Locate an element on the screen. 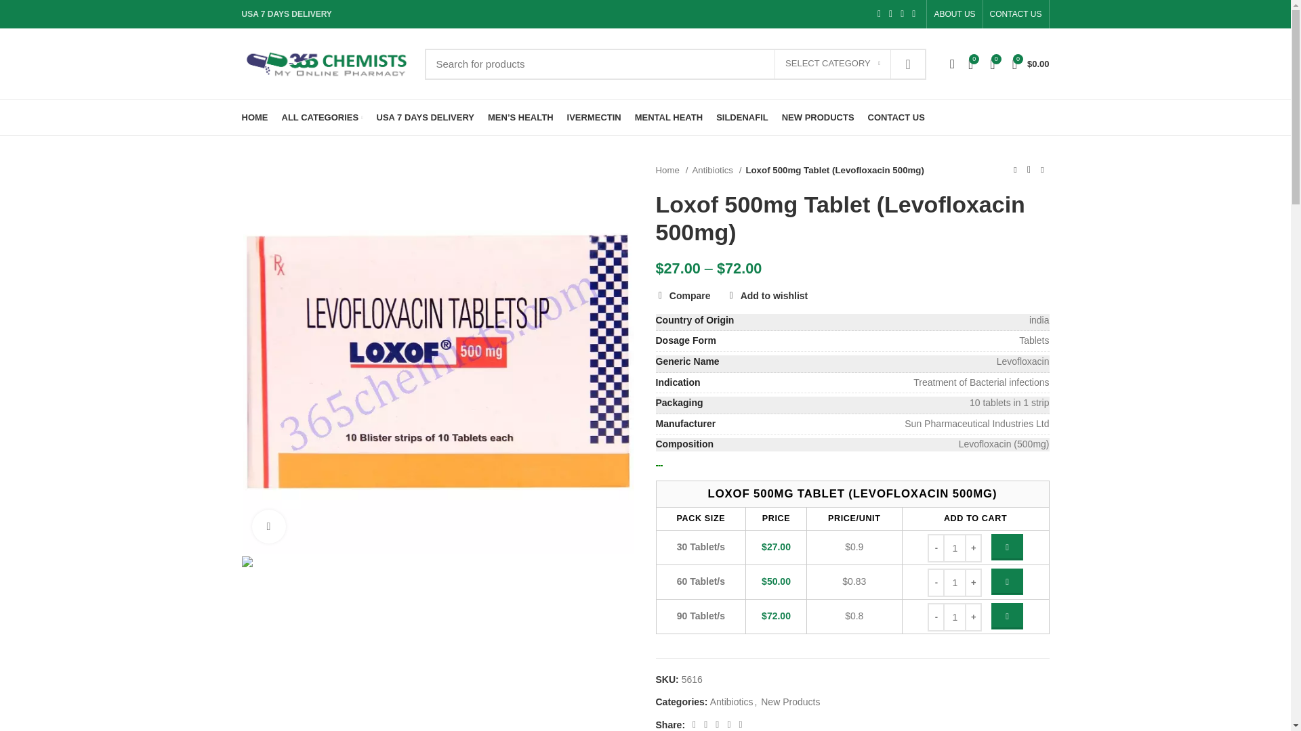 This screenshot has height=731, width=1301. Search for products is located at coordinates (675, 64).